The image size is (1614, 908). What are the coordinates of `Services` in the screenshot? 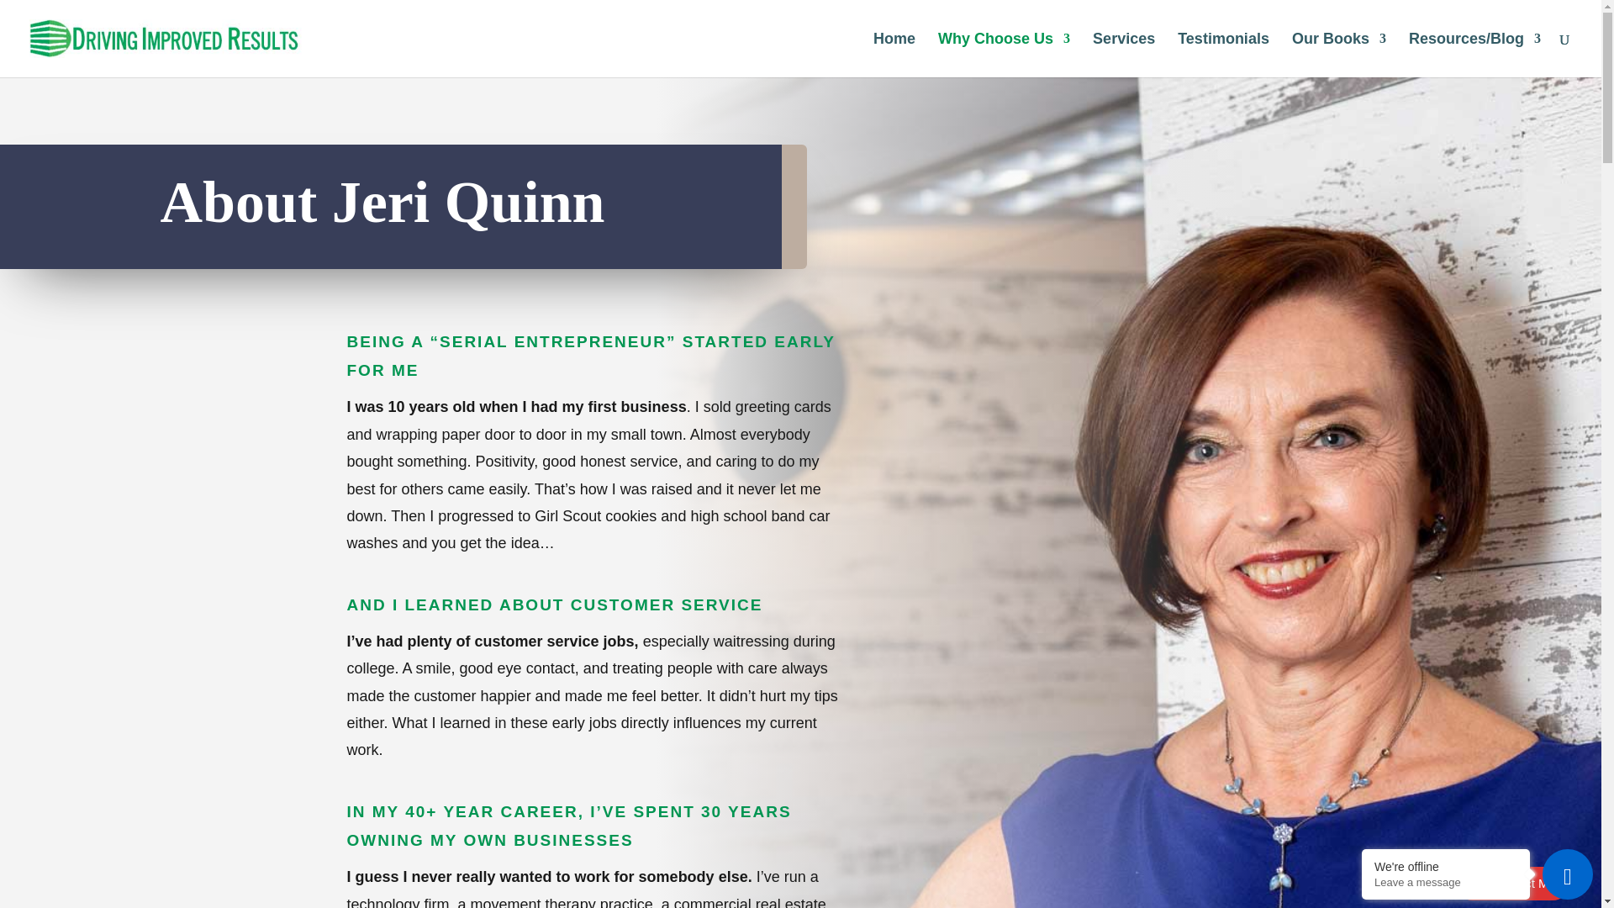 It's located at (1123, 54).